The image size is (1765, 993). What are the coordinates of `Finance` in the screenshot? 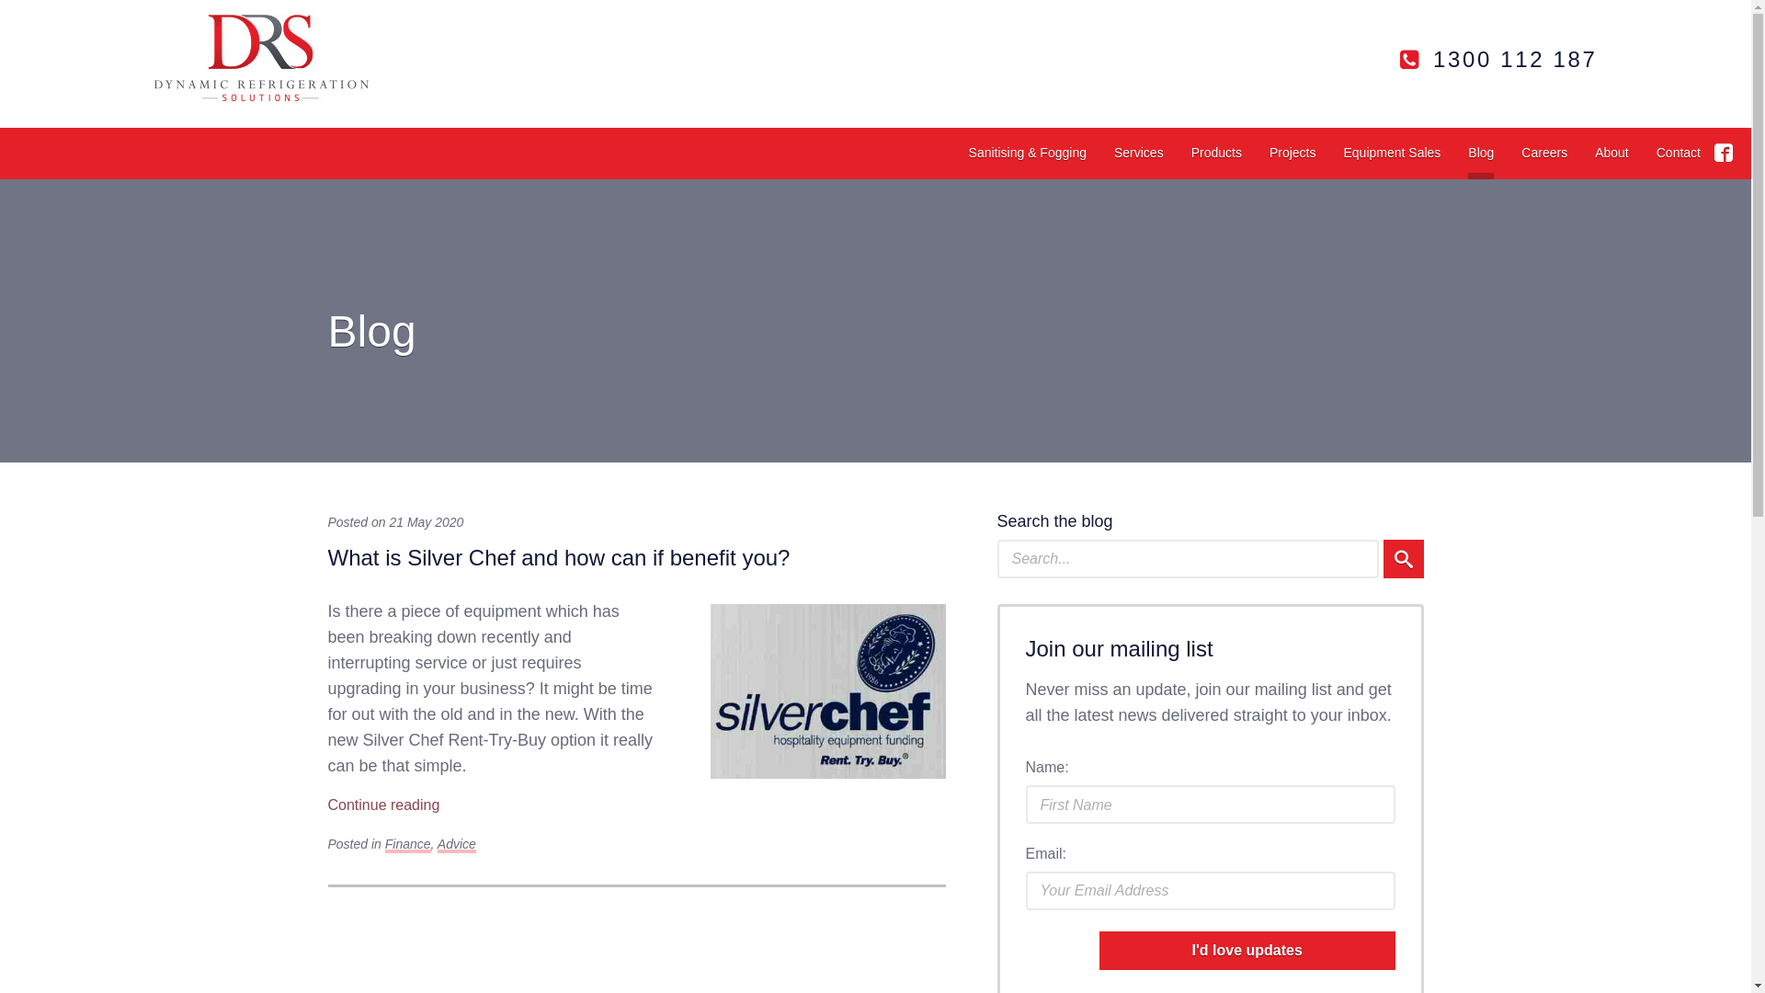 It's located at (408, 845).